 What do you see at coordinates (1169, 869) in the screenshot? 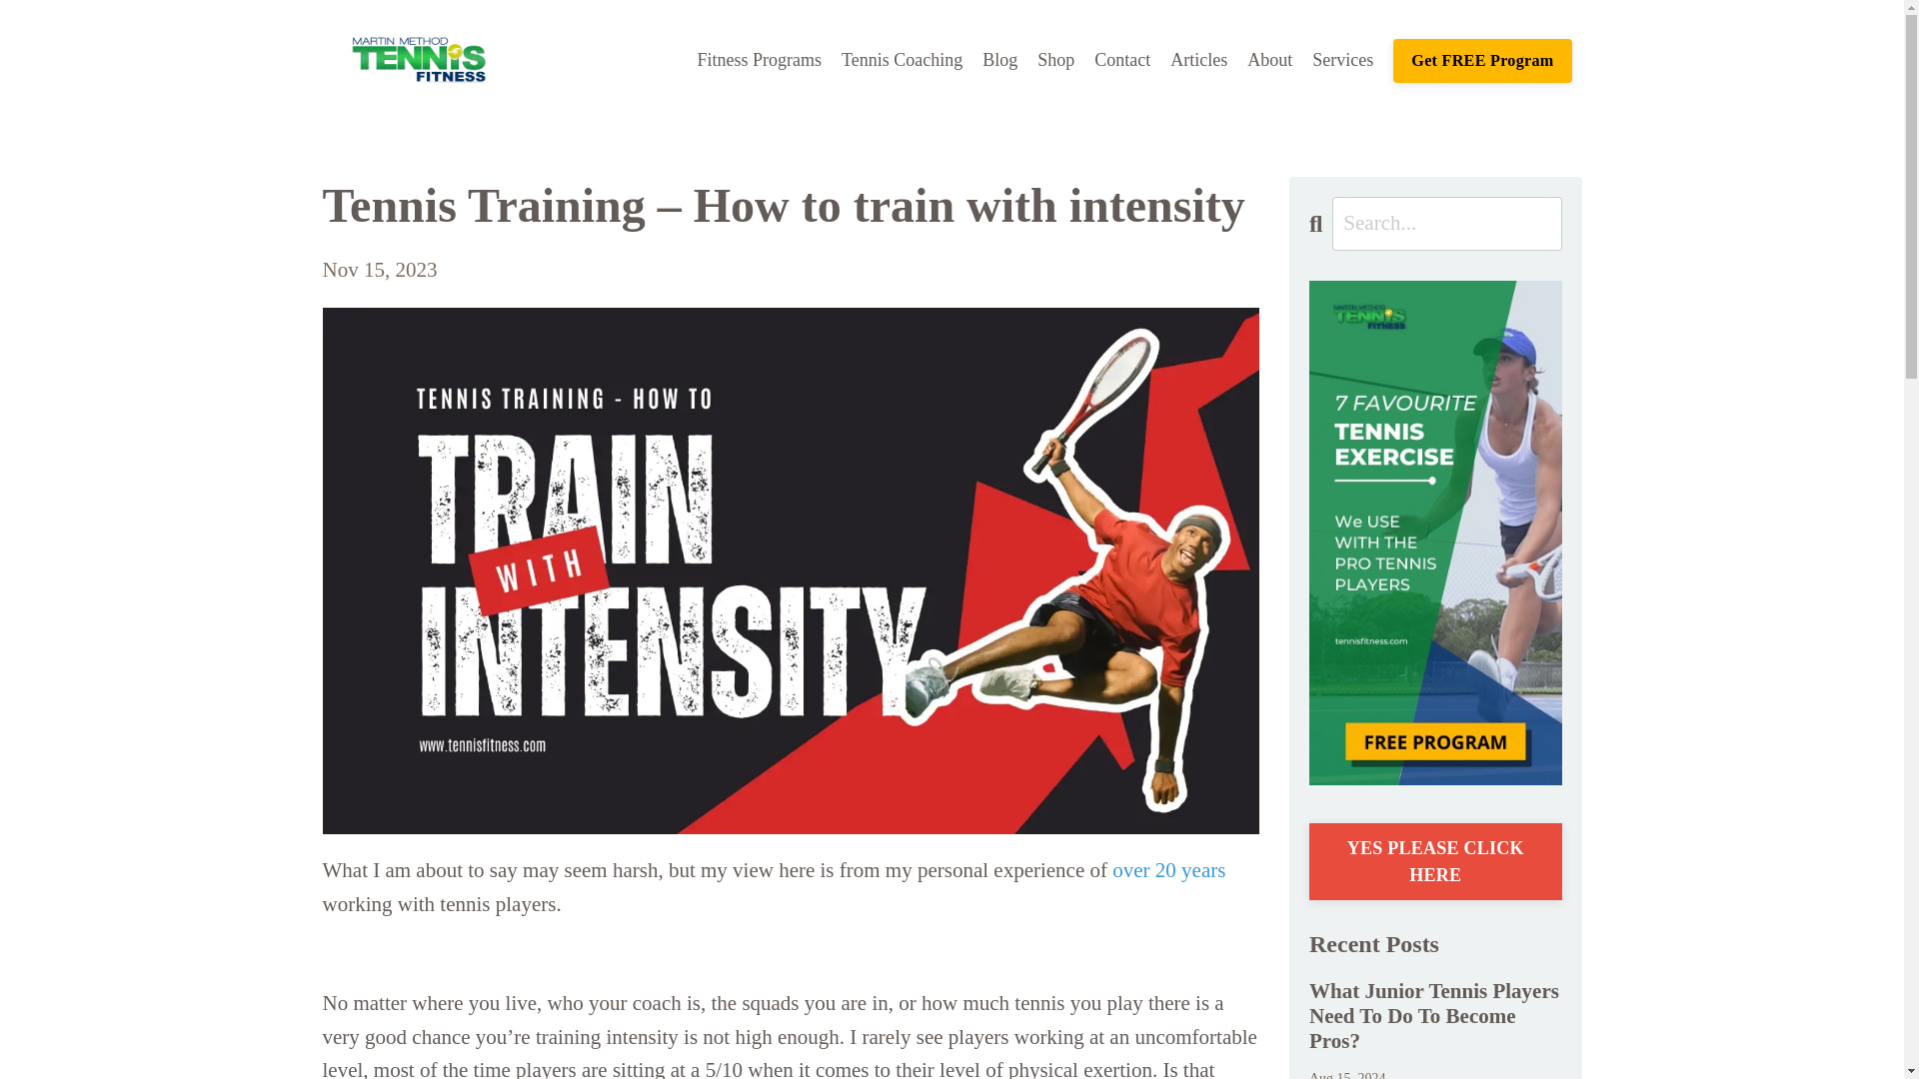
I see `over 20 years` at bounding box center [1169, 869].